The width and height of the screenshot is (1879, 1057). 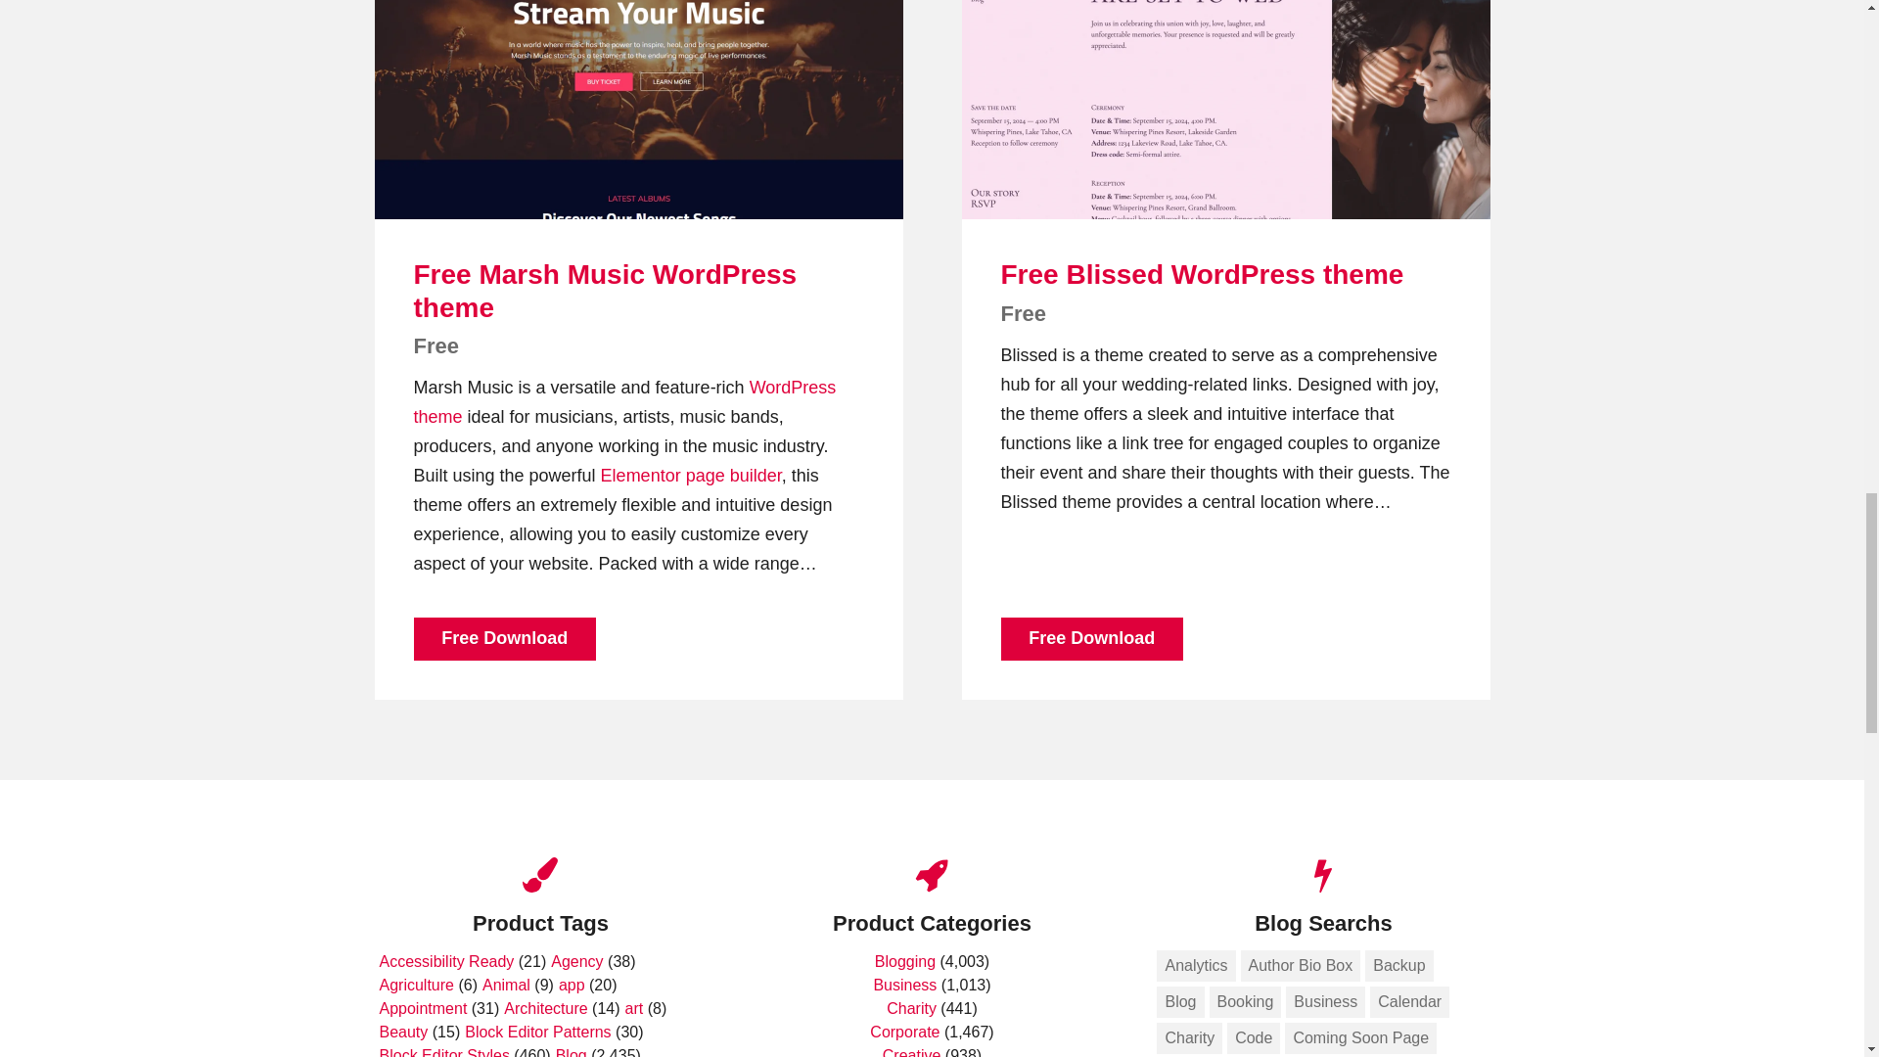 What do you see at coordinates (504, 638) in the screenshot?
I see `Free Download` at bounding box center [504, 638].